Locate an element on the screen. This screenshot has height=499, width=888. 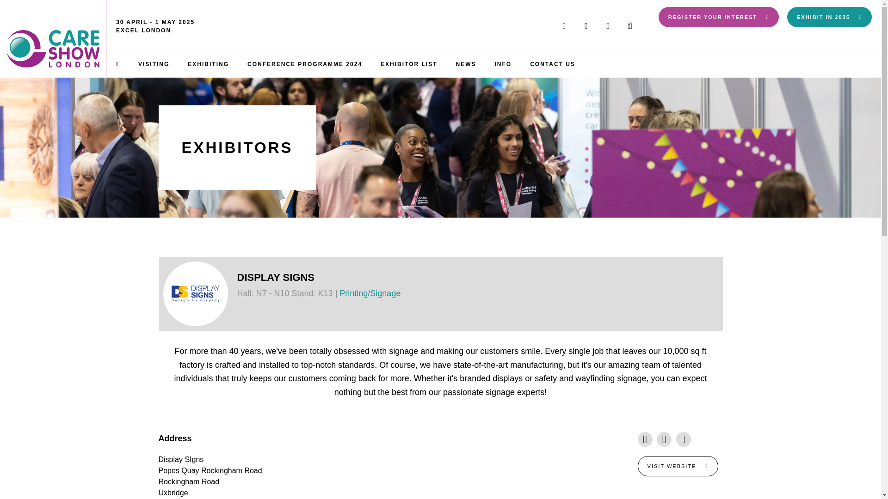
HOME is located at coordinates (117, 64).